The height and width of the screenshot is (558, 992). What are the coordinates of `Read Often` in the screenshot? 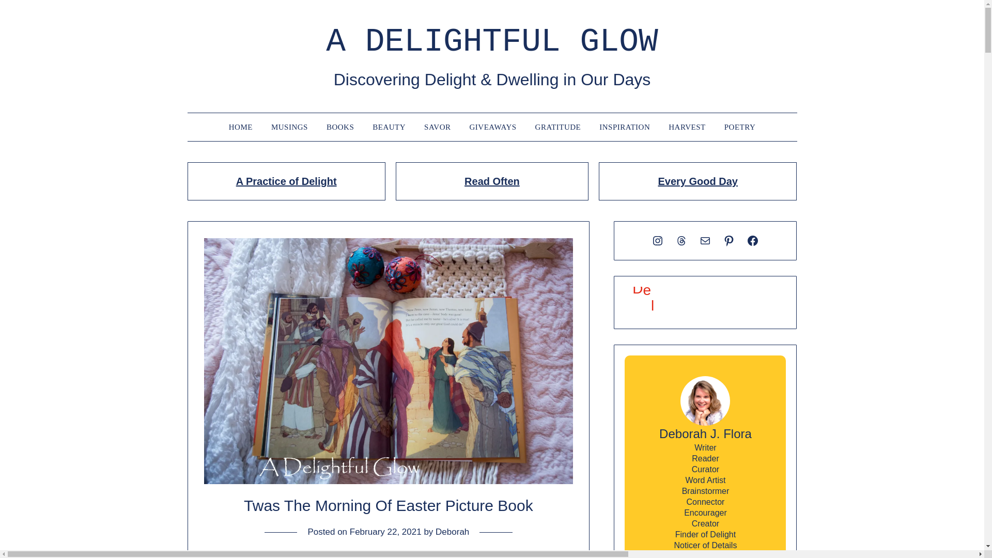 It's located at (492, 181).